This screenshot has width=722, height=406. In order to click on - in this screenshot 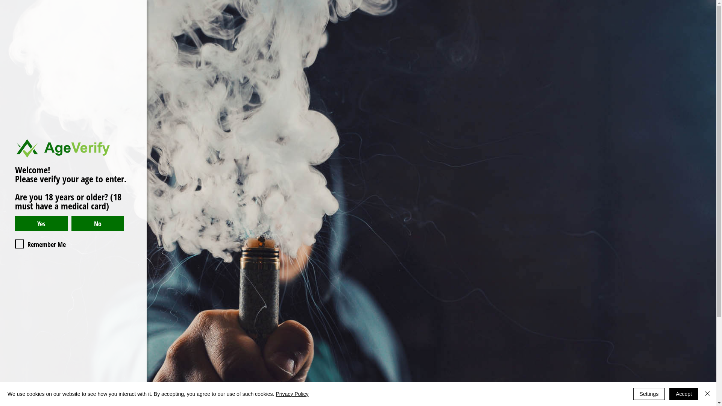, I will do `click(32, 103)`.